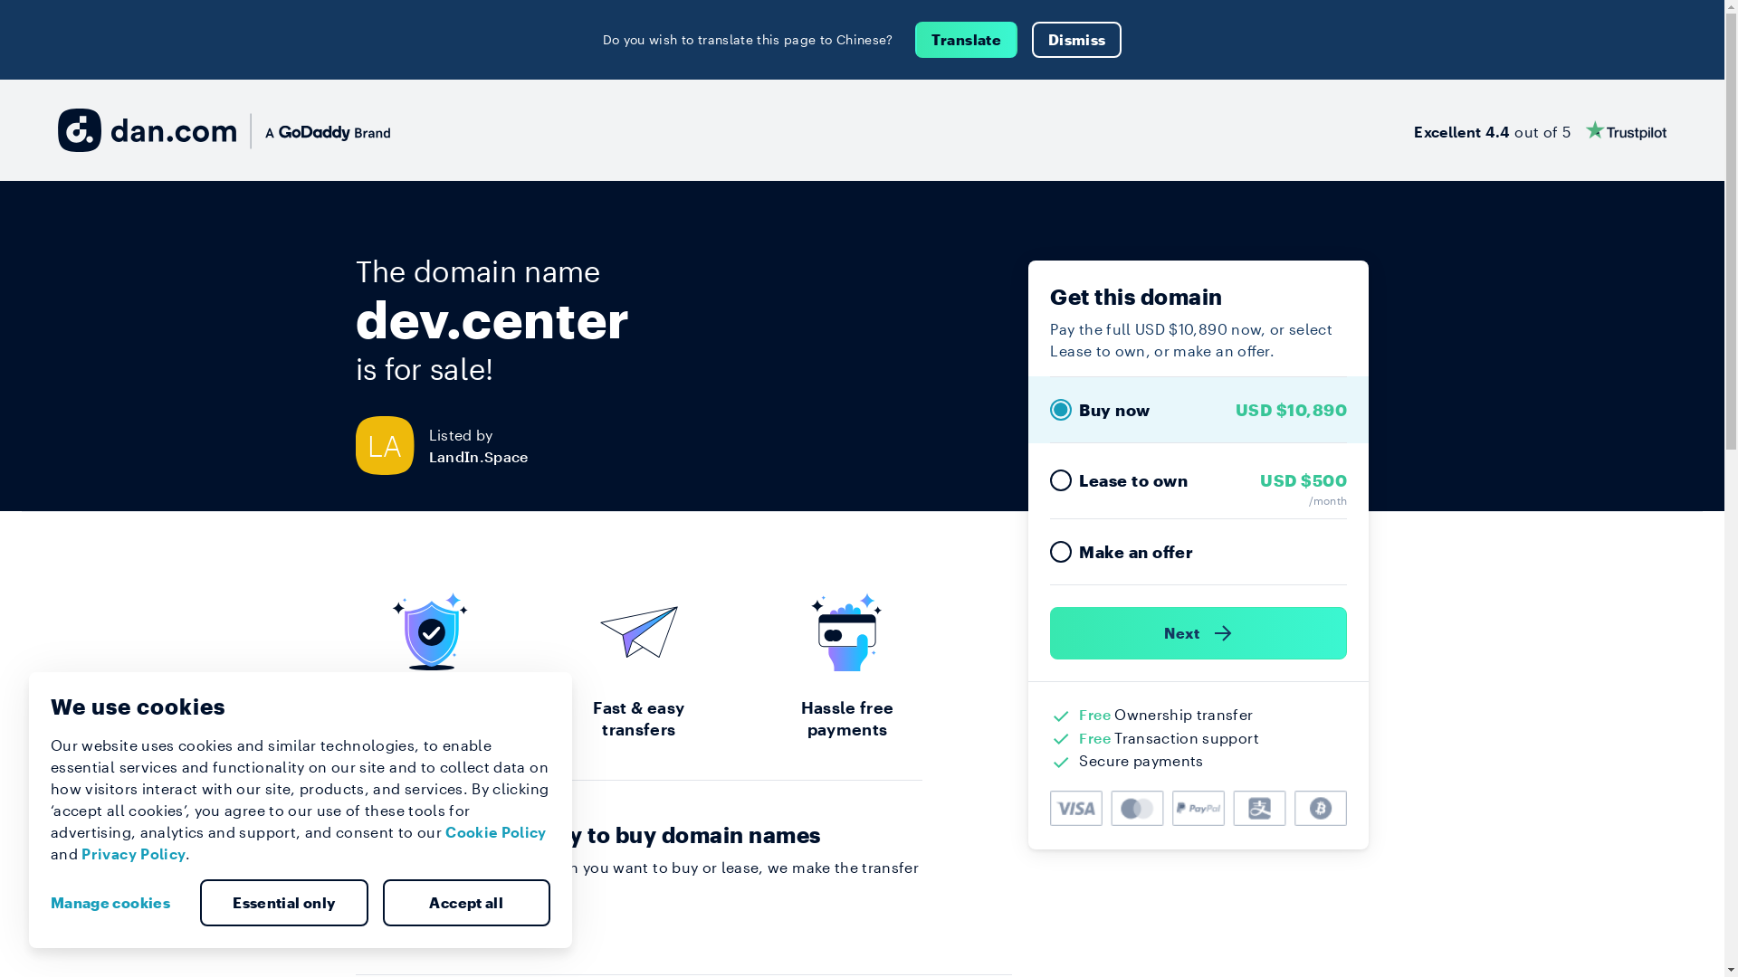  What do you see at coordinates (391, 445) in the screenshot?
I see `LA` at bounding box center [391, 445].